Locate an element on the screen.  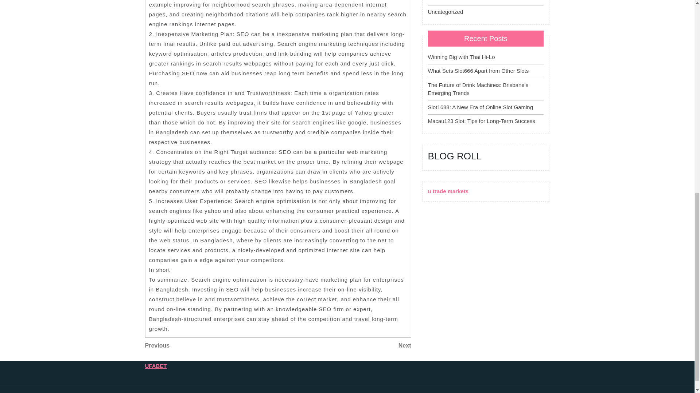
Winning Big with Thai Hi-Lo is located at coordinates (461, 57).